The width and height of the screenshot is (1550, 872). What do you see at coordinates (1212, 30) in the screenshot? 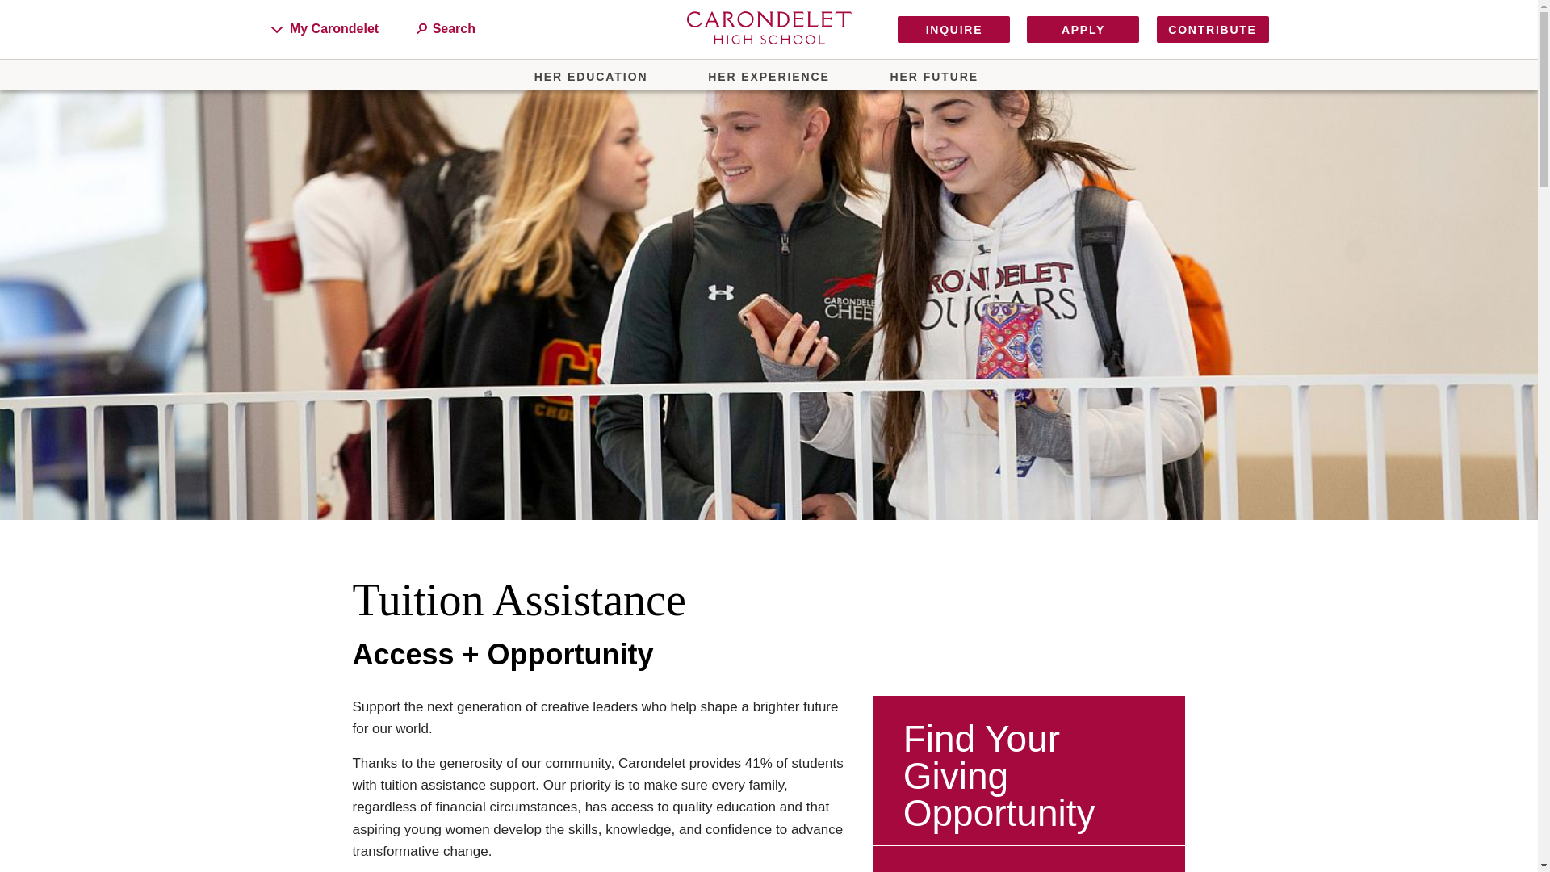
I see `CONTRIBUTE` at bounding box center [1212, 30].